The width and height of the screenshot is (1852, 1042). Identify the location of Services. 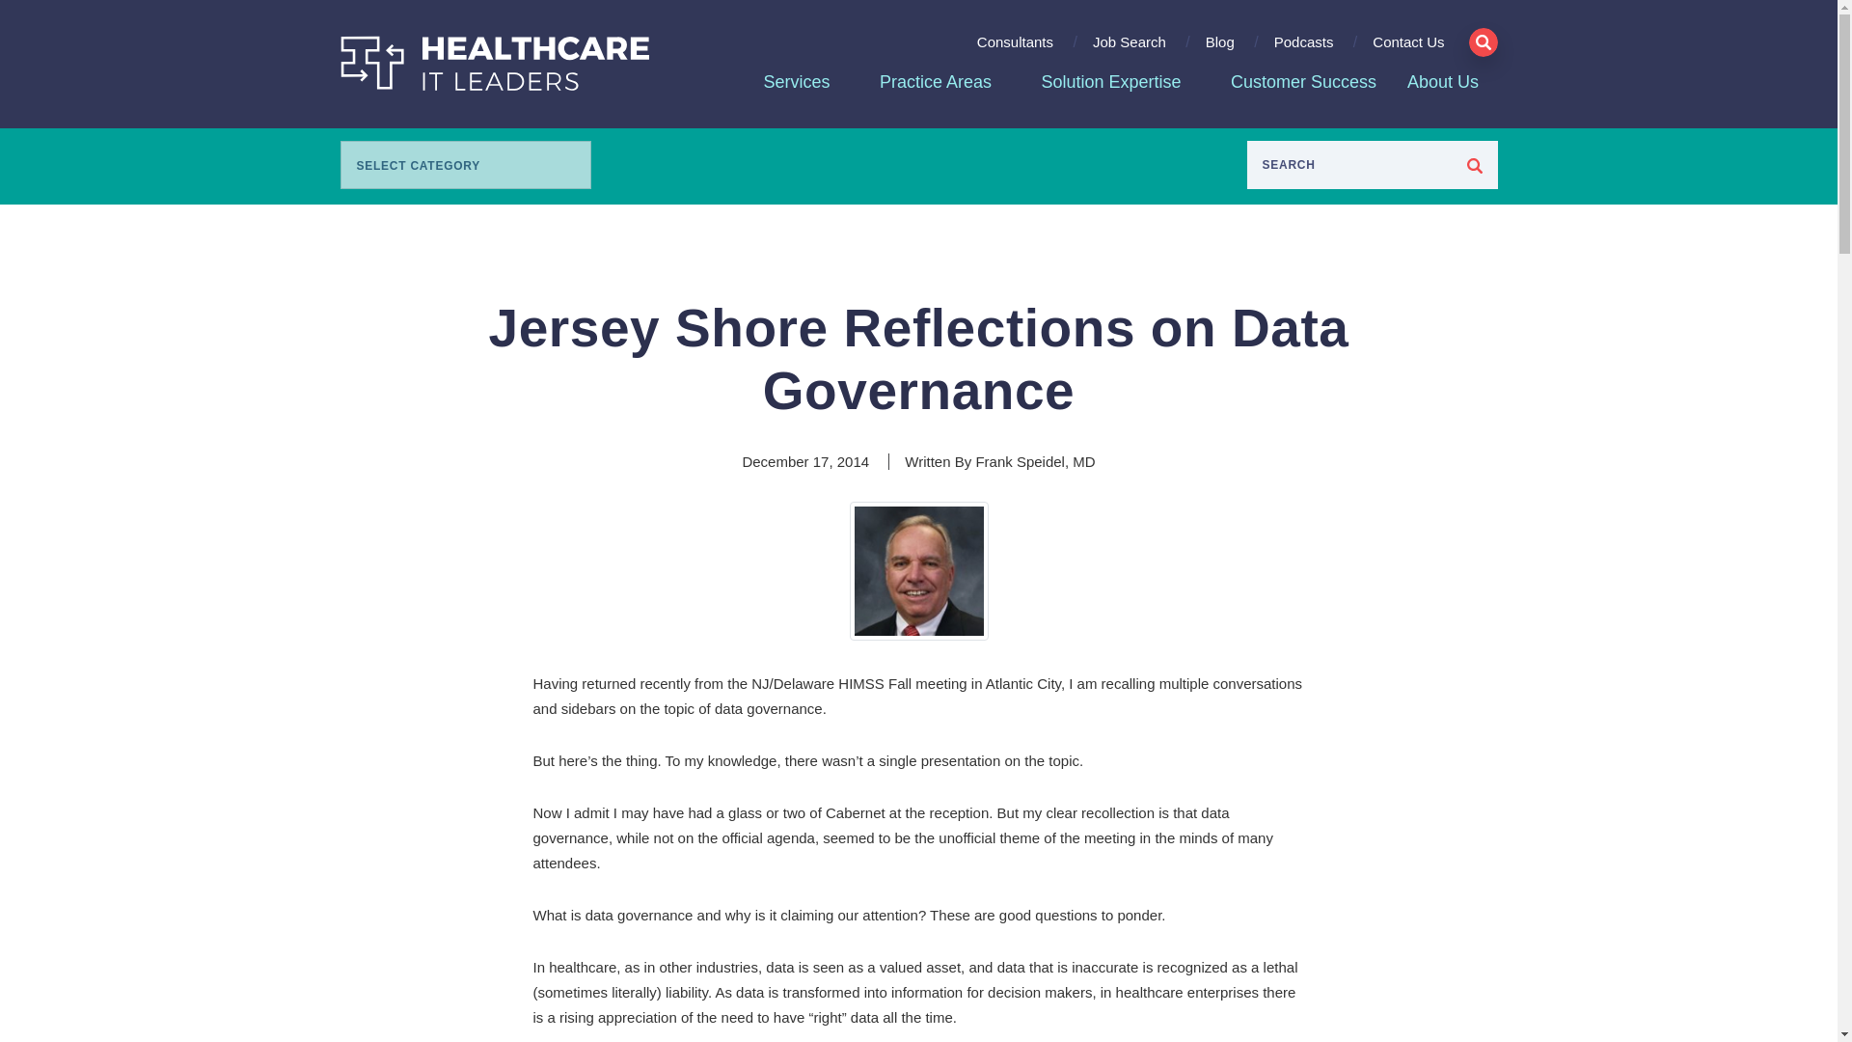
(797, 83).